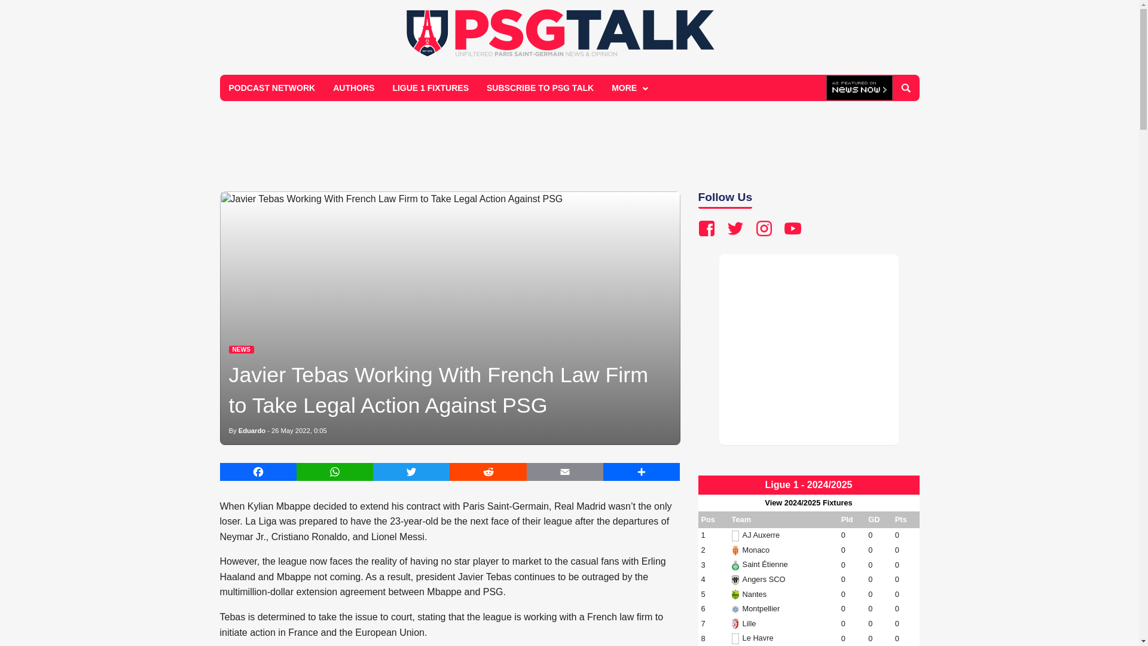  I want to click on LIGUE 1 FIXTURES, so click(430, 87).